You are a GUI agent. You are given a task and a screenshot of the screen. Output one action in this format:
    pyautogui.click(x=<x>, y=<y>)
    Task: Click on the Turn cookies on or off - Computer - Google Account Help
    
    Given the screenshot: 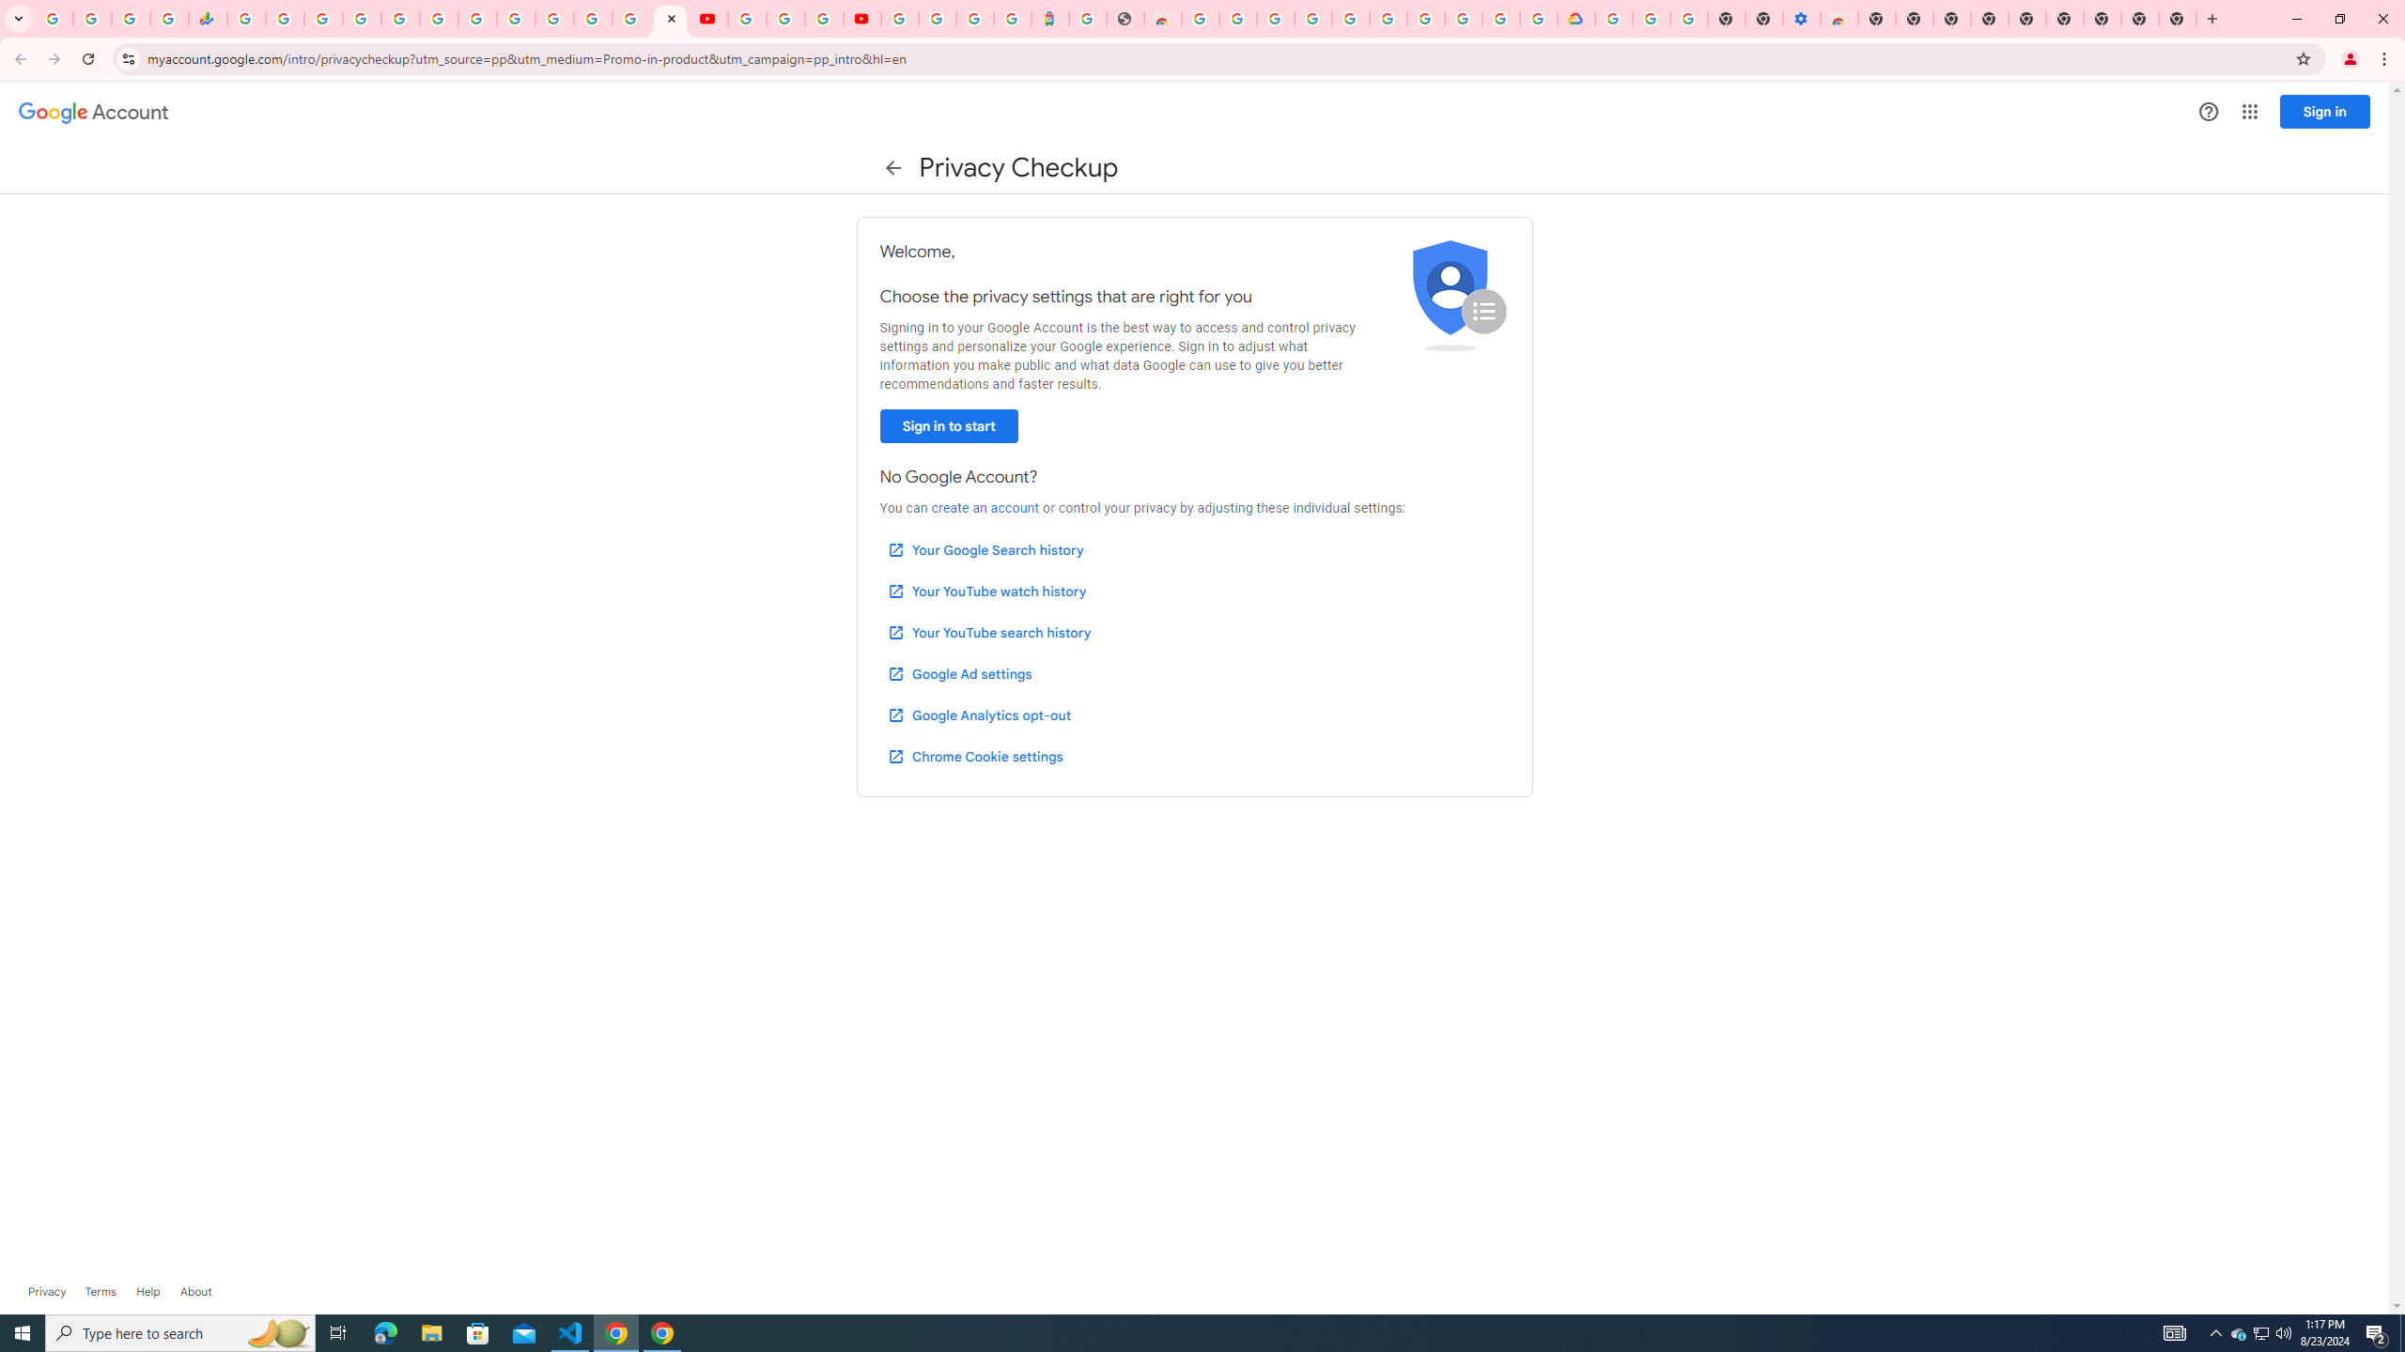 What is the action you would take?
    pyautogui.click(x=1689, y=19)
    